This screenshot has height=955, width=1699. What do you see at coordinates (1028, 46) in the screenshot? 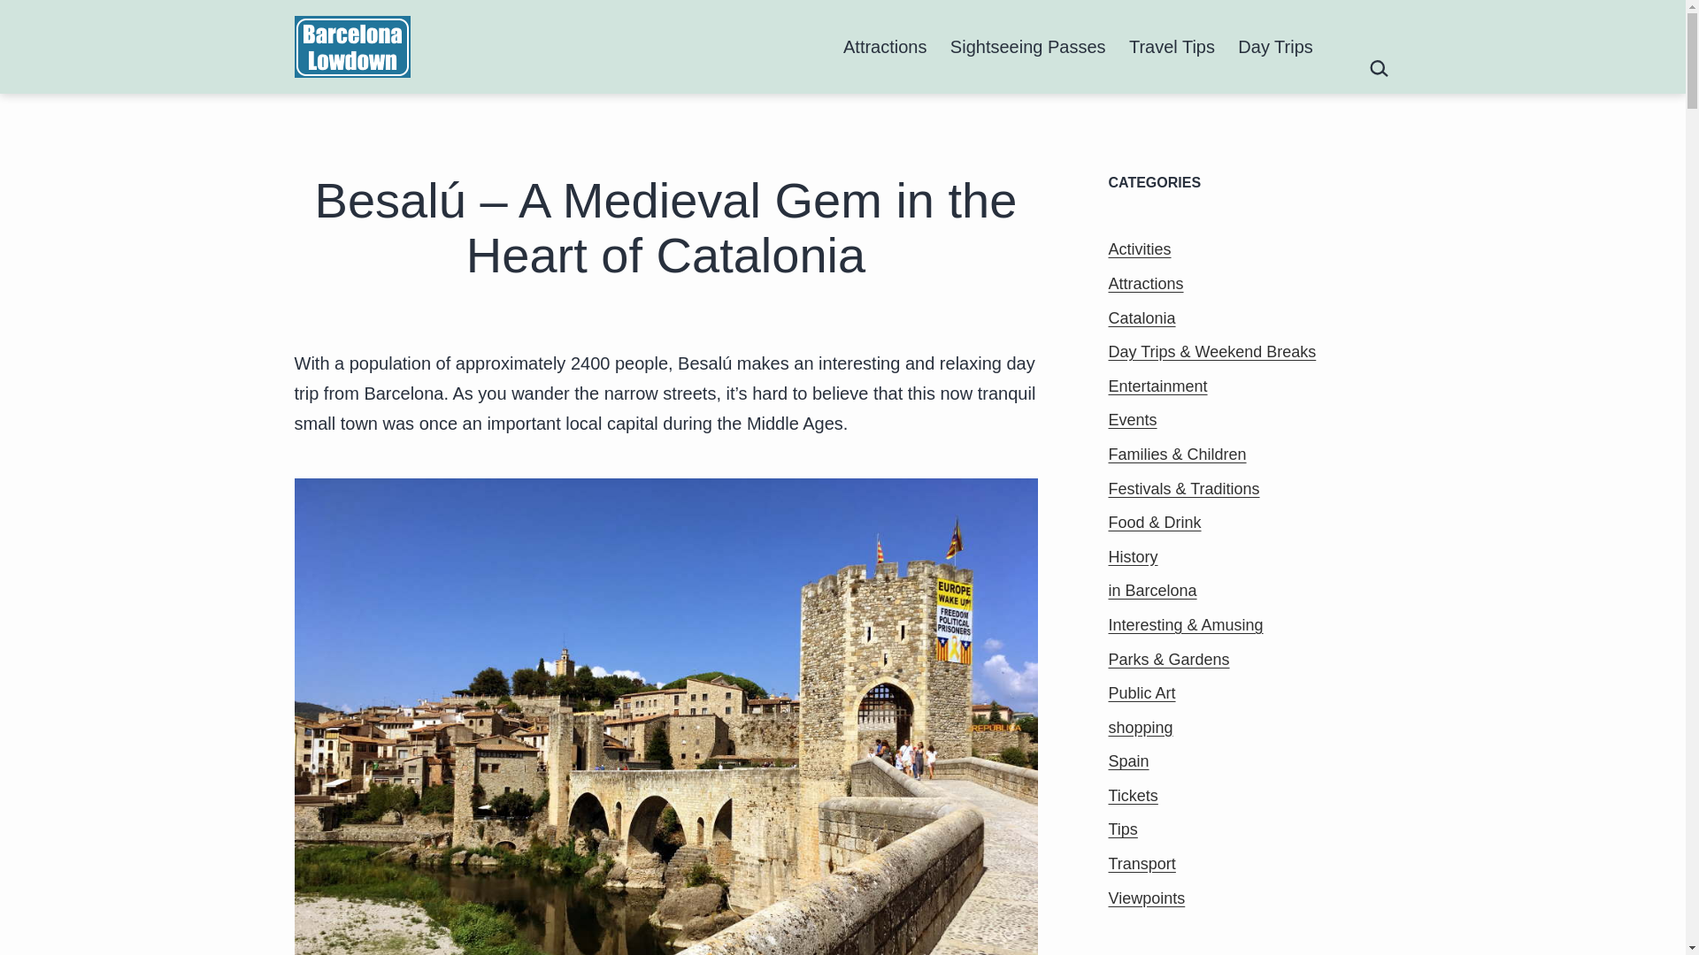
I see `Sightseeing Passes` at bounding box center [1028, 46].